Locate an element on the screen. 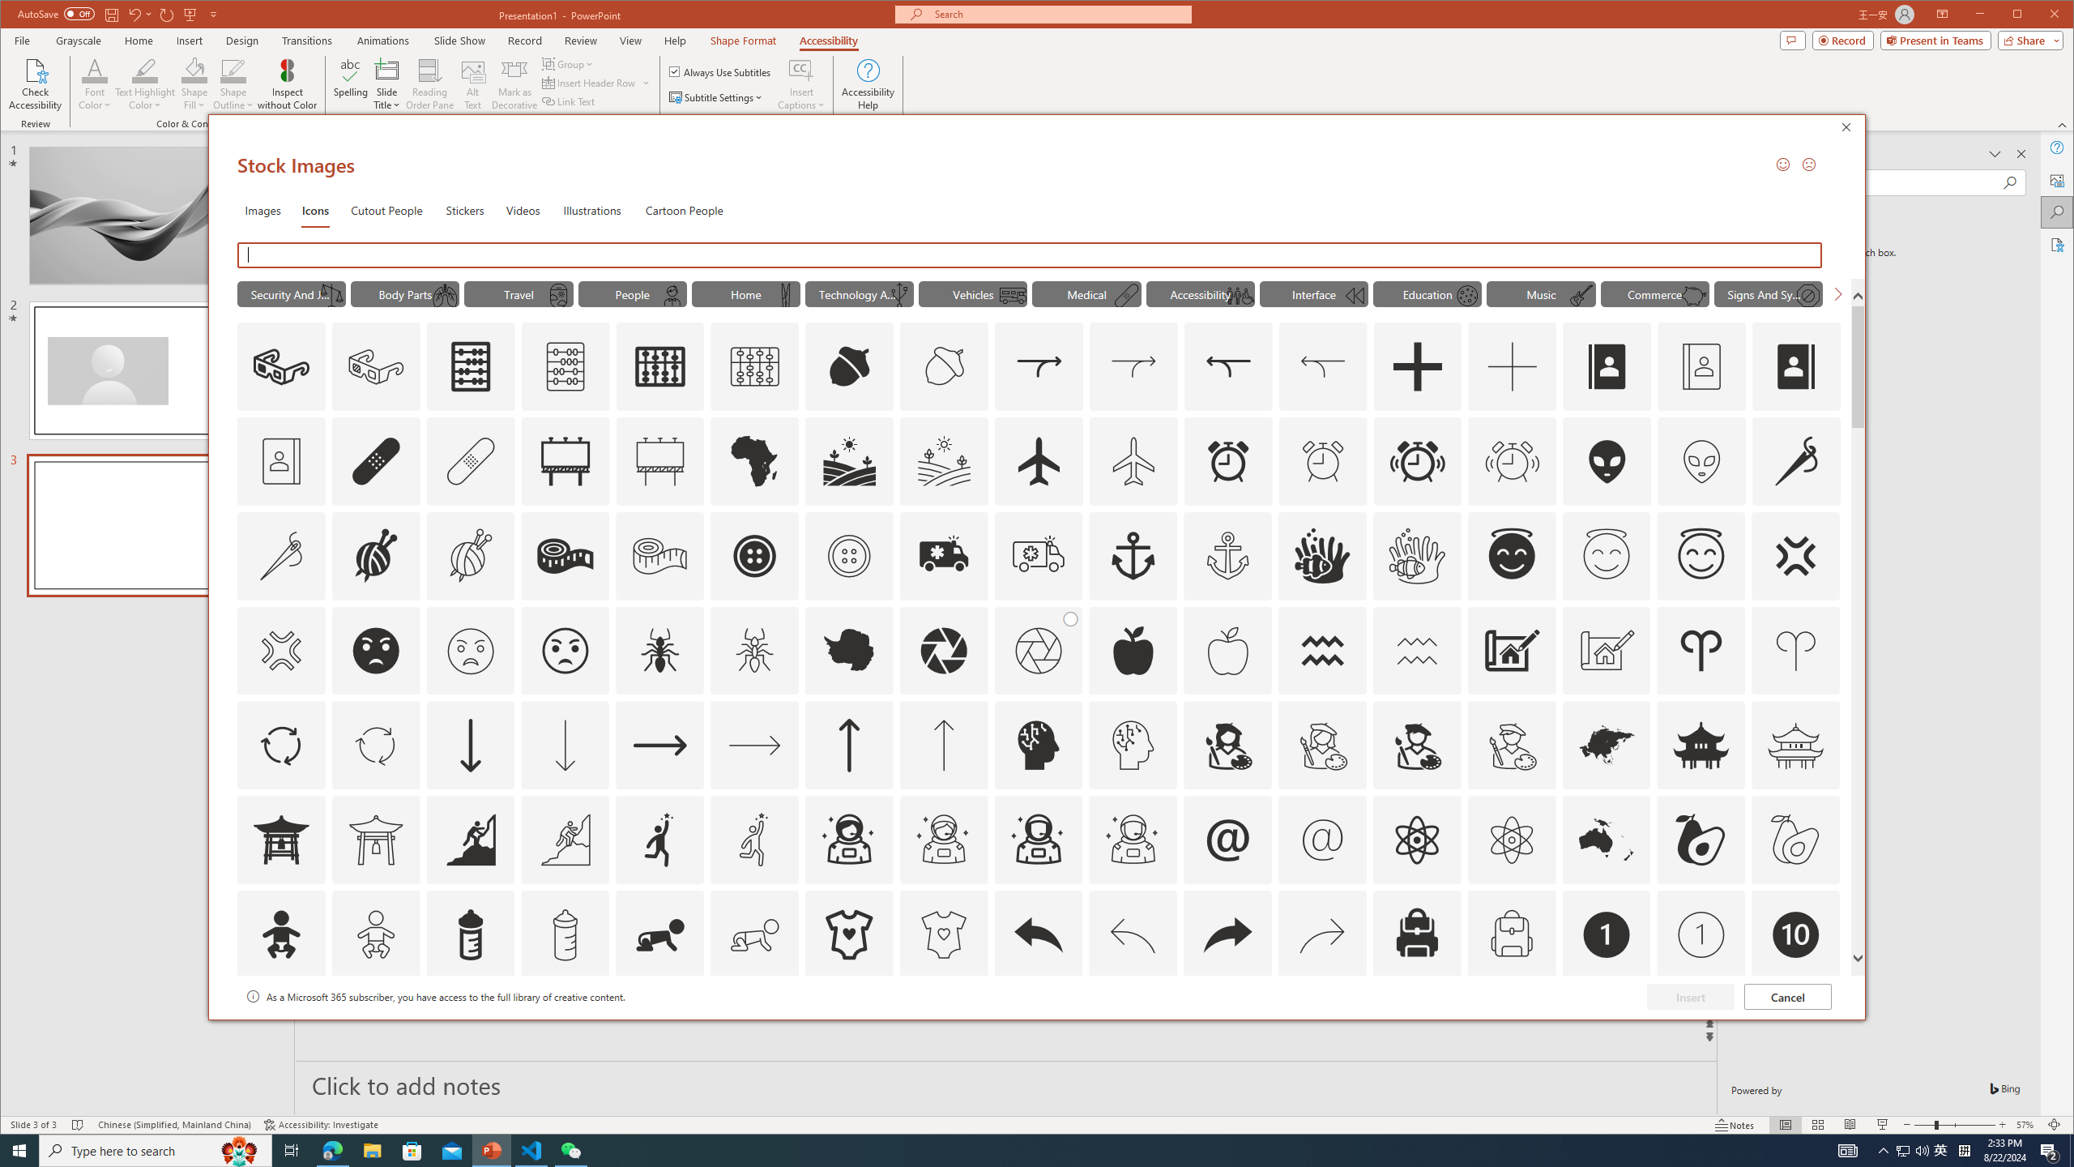  Shape Outline is located at coordinates (233, 84).